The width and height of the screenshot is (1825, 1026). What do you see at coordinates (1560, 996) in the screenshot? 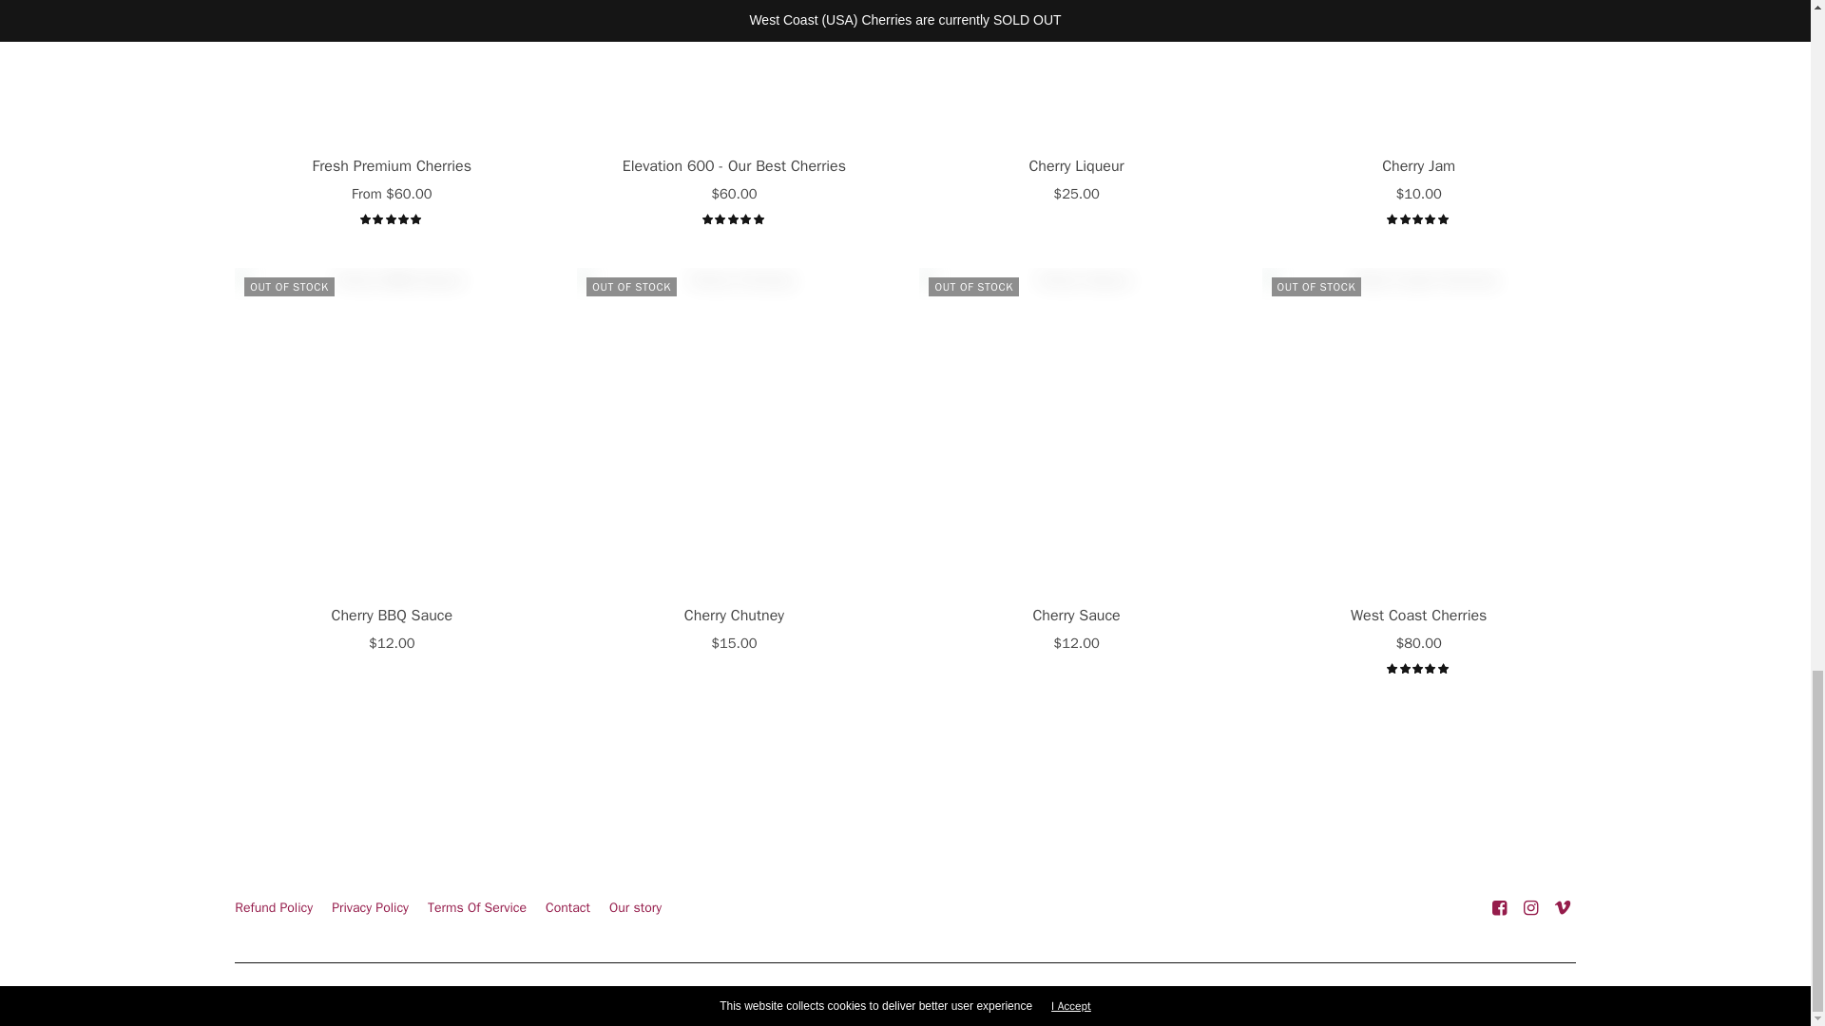
I see `Visa` at bounding box center [1560, 996].